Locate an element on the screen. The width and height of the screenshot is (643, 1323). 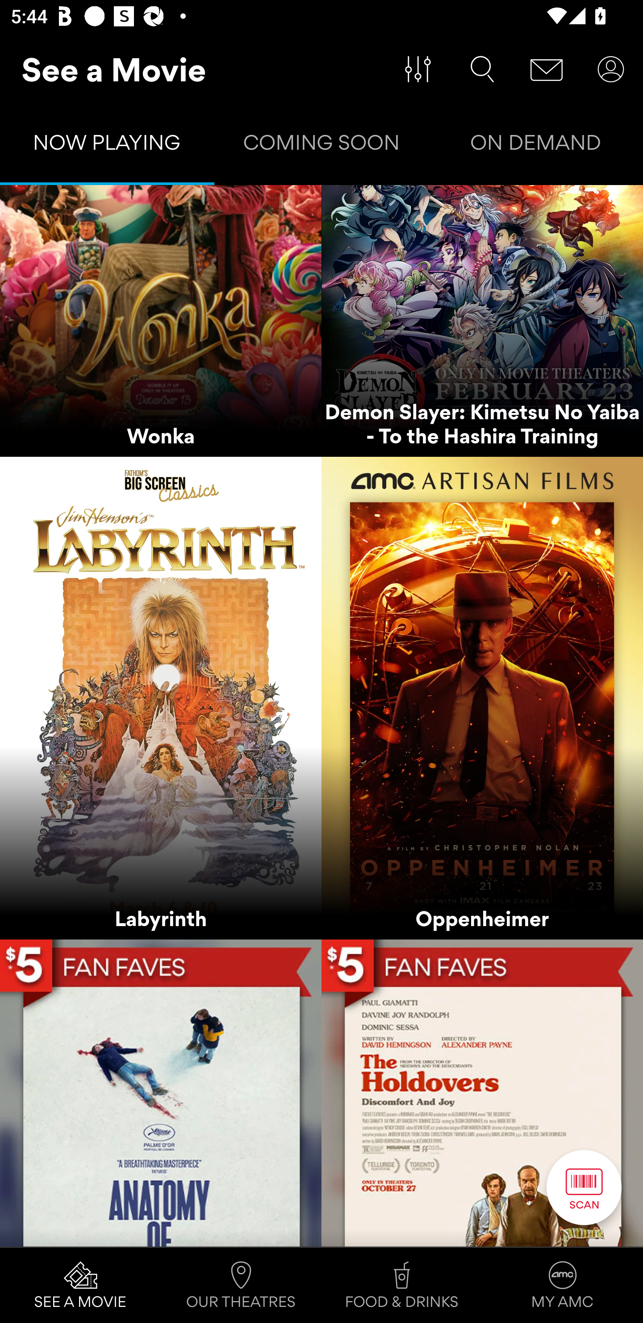
Wonka is located at coordinates (161, 321).